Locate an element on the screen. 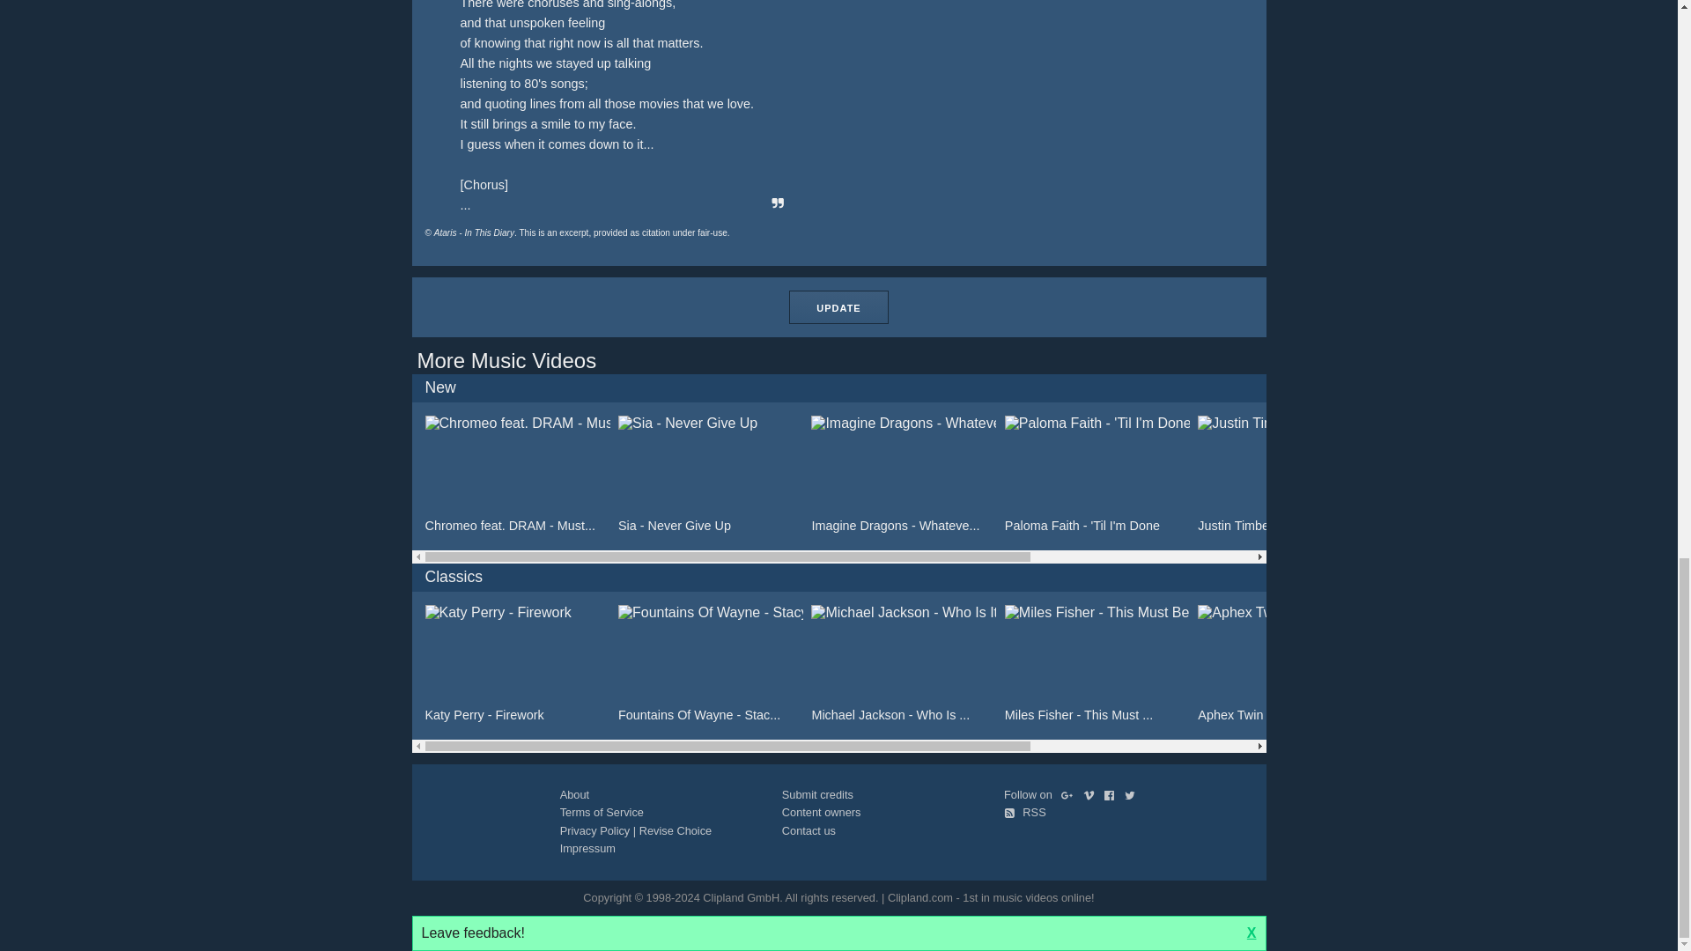  Katy Perry - Firework is located at coordinates (516, 663).